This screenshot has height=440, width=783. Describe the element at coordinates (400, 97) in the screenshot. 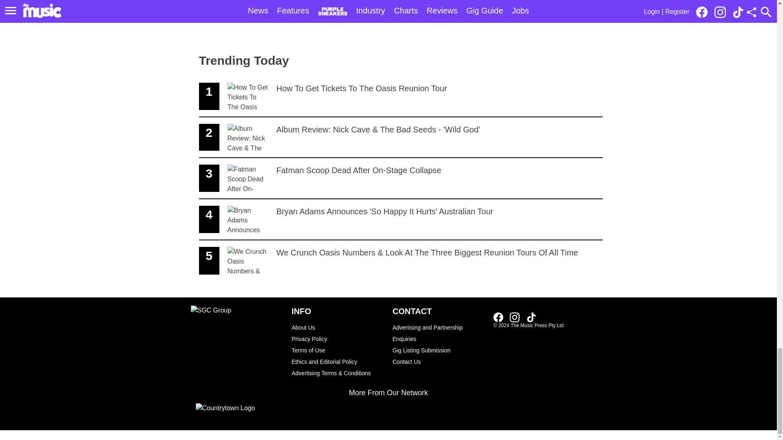

I see `Contact Us` at that location.